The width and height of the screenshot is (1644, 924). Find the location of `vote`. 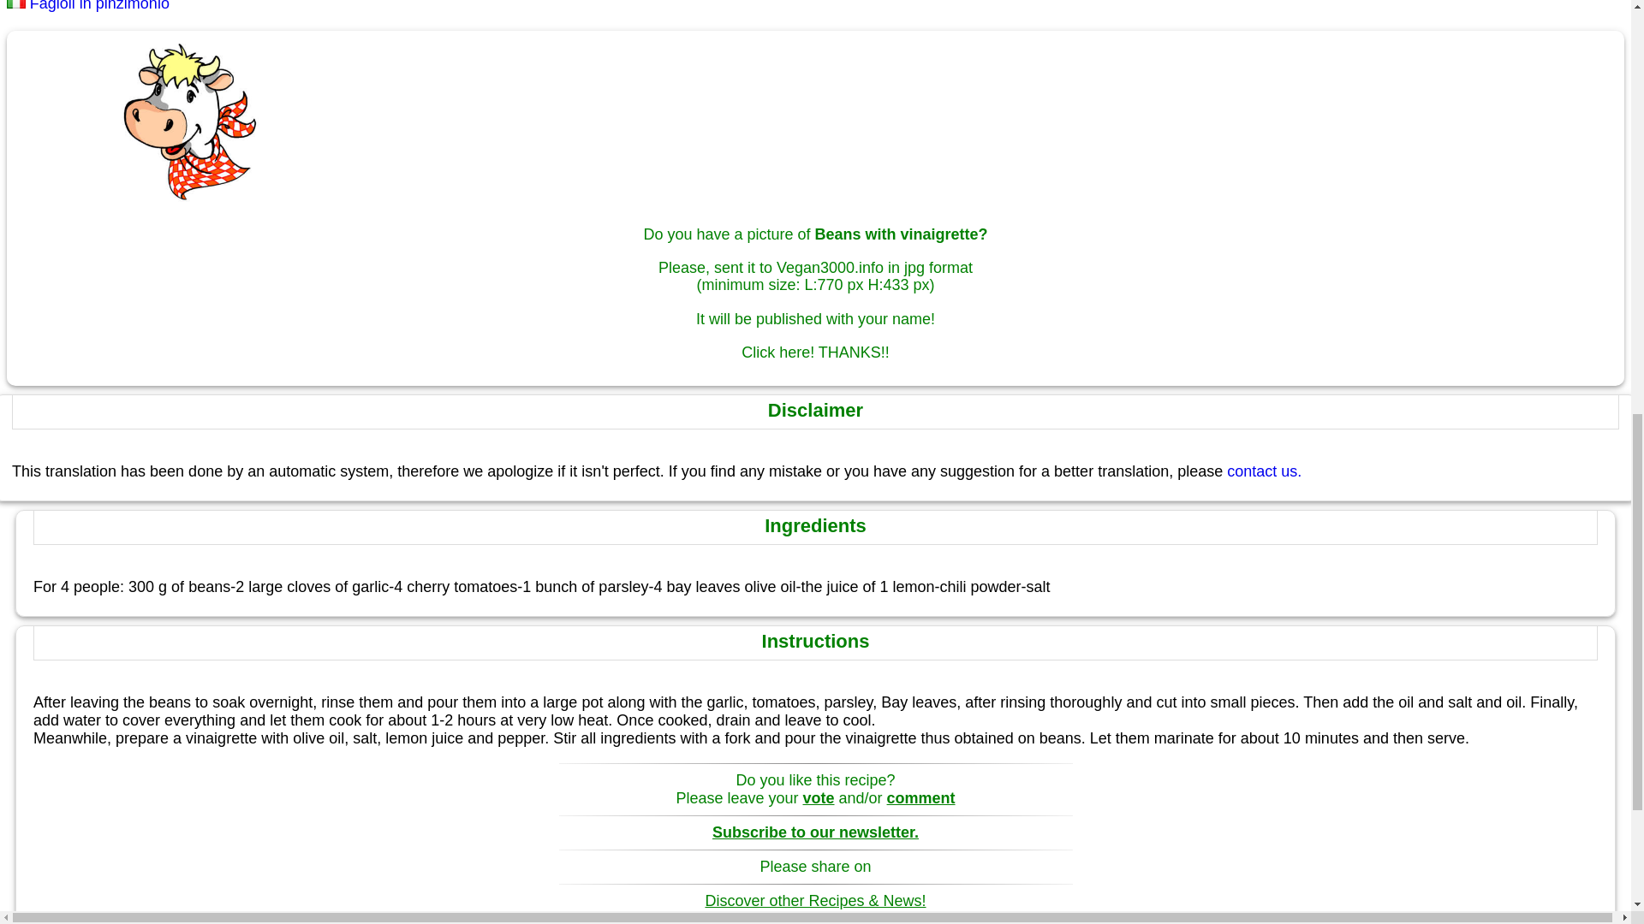

vote is located at coordinates (819, 797).